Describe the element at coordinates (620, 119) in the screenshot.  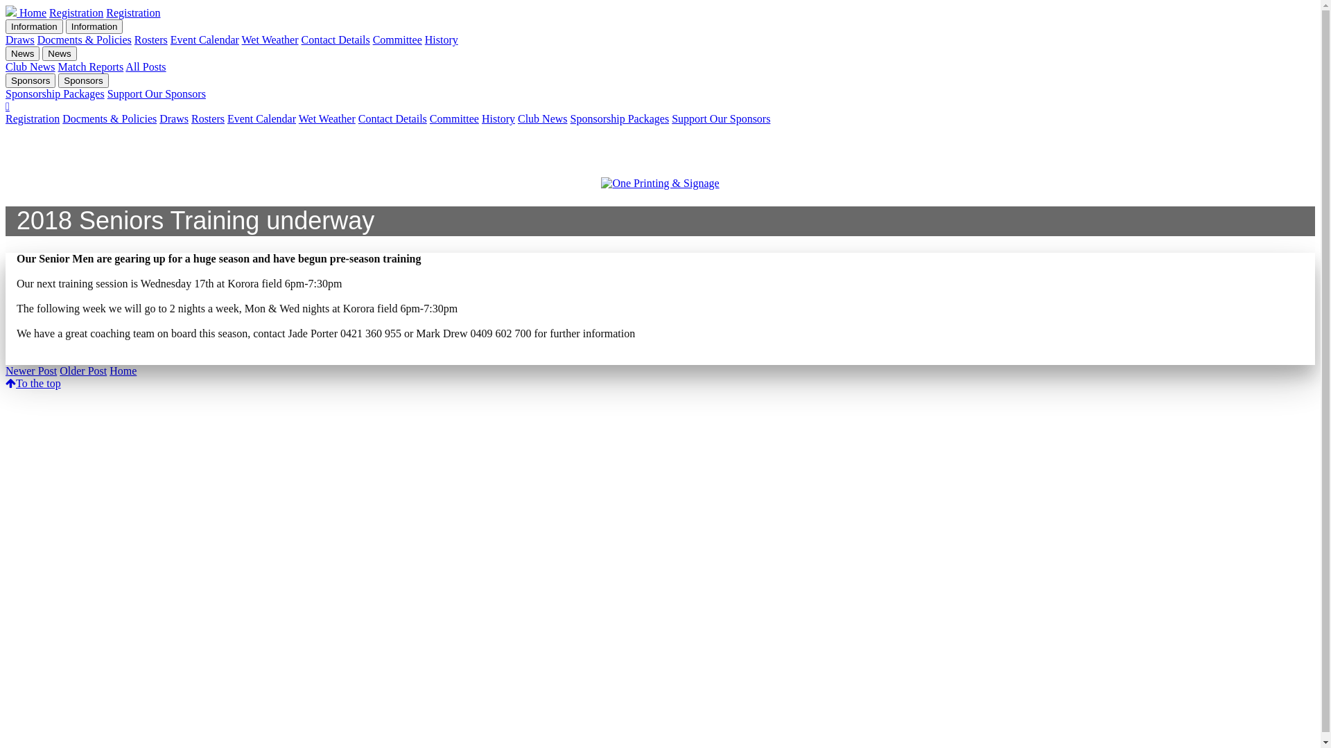
I see `Sponsorship Packages` at that location.